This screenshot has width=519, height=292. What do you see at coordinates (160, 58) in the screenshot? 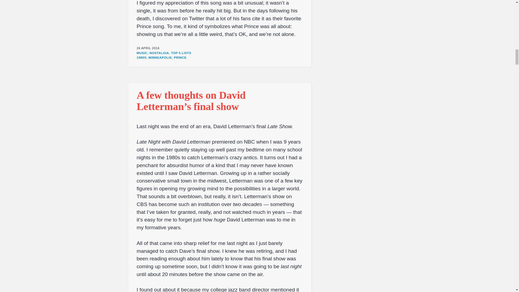
I see `MINNEAPOLIS` at bounding box center [160, 58].